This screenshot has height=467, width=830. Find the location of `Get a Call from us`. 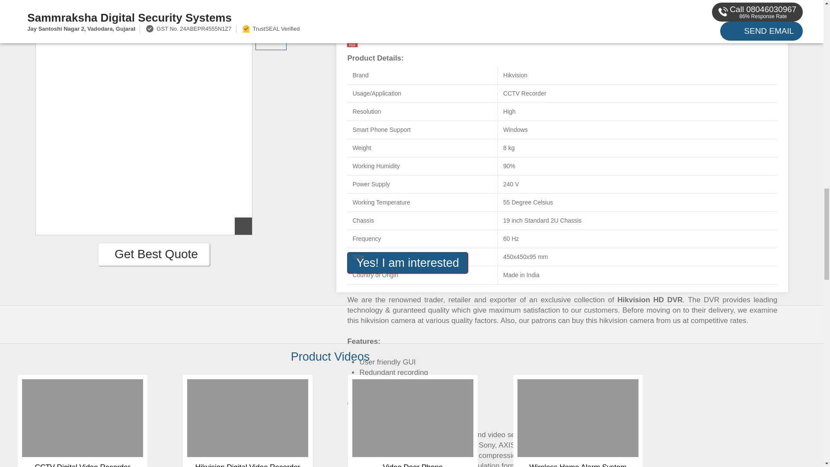

Get a Call from us is located at coordinates (759, 2).